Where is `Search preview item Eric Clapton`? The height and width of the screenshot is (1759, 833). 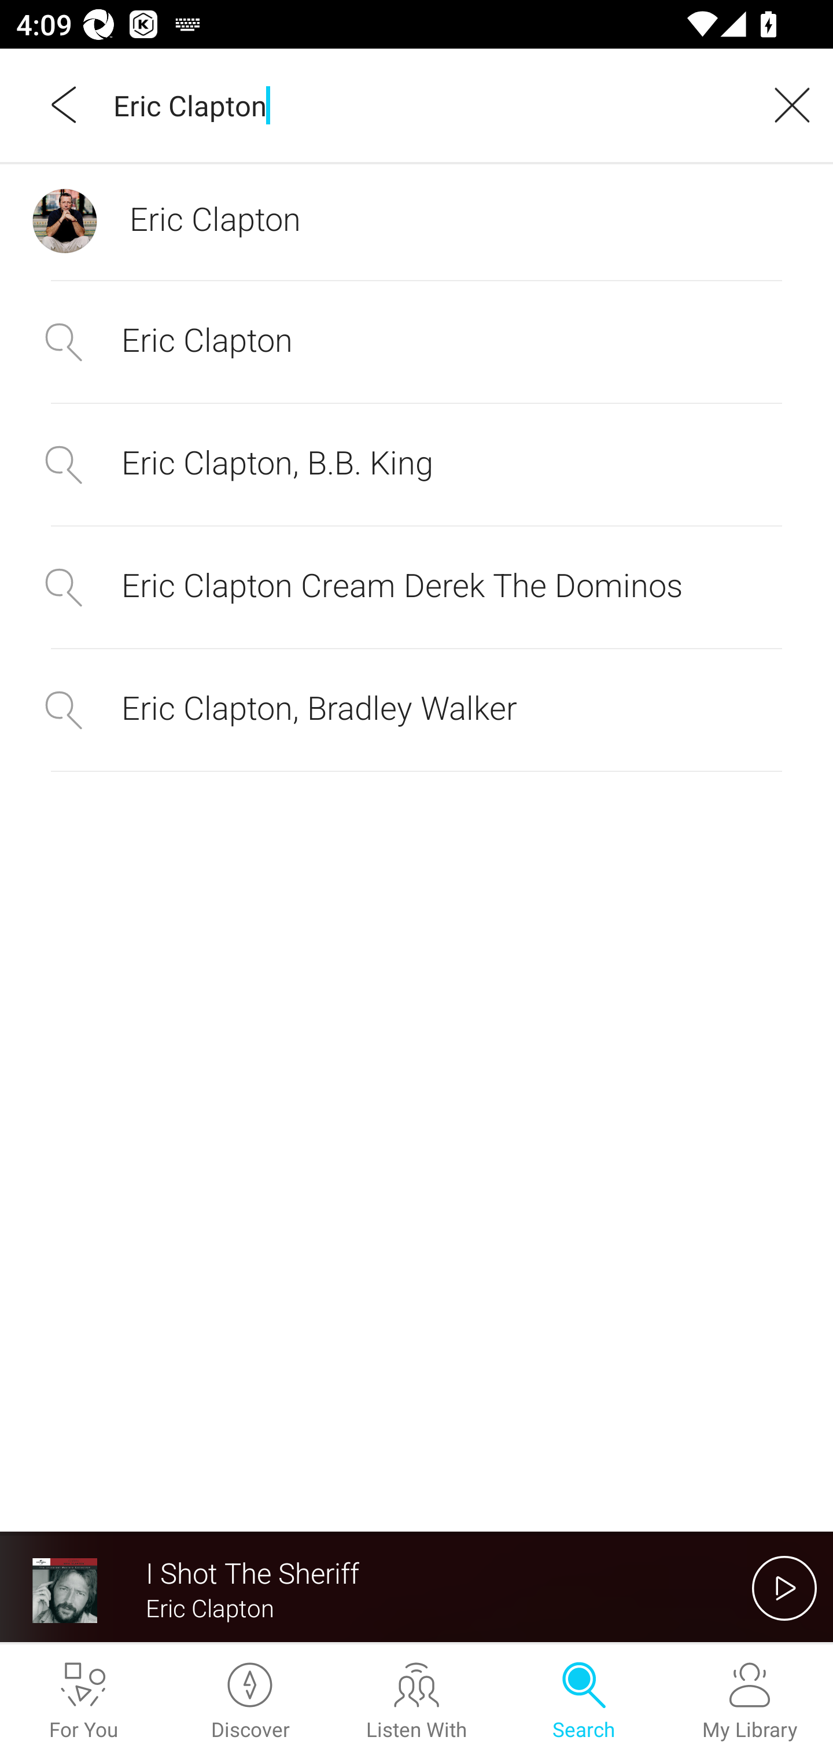 Search preview item Eric Clapton is located at coordinates (417, 220).